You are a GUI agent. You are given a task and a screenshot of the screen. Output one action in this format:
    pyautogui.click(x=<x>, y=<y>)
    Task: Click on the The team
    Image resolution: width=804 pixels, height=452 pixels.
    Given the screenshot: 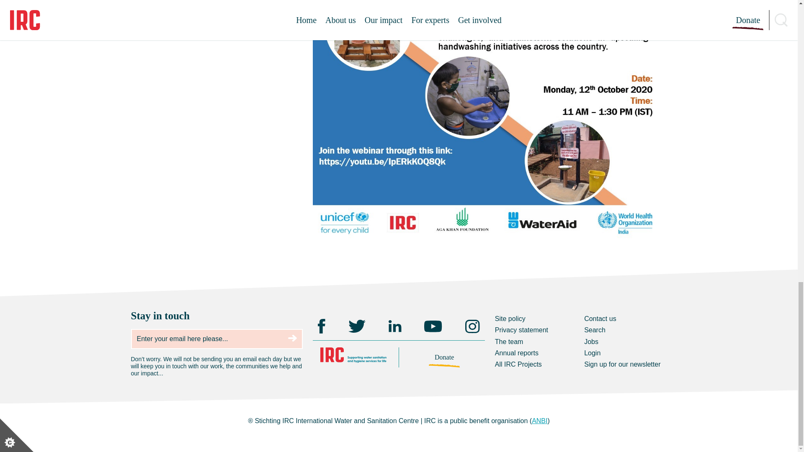 What is the action you would take?
    pyautogui.click(x=509, y=342)
    